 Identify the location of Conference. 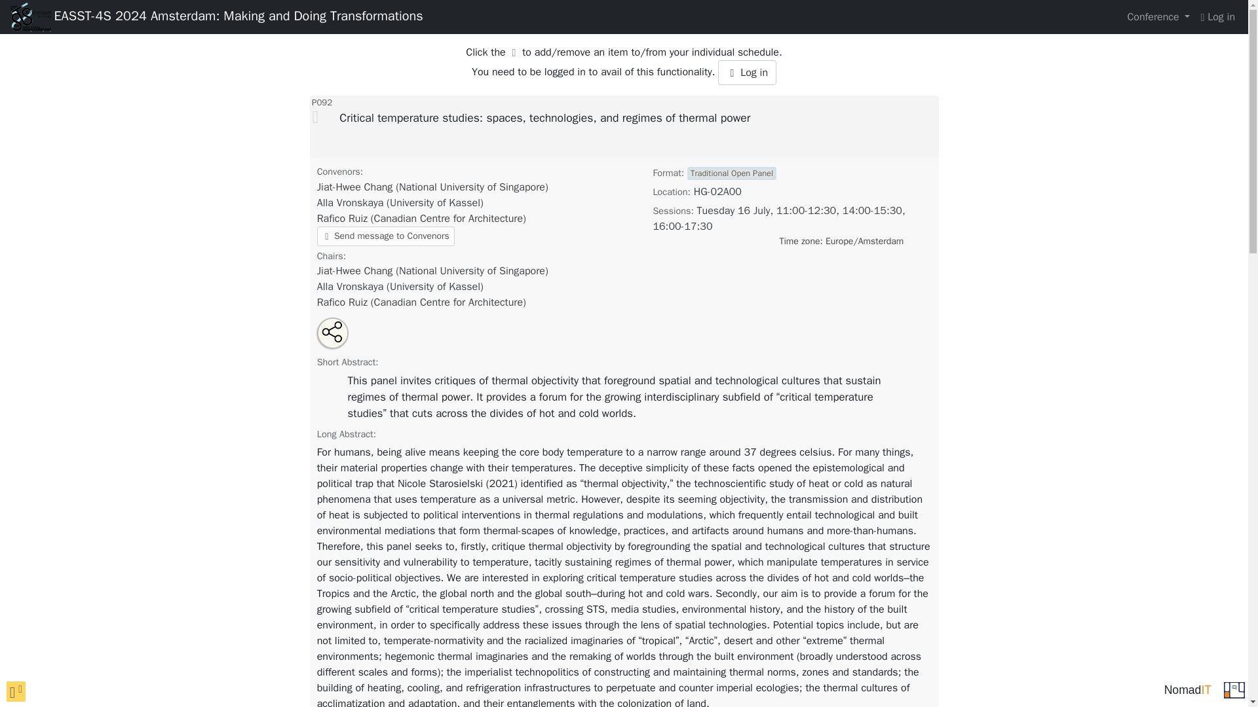
(1158, 17).